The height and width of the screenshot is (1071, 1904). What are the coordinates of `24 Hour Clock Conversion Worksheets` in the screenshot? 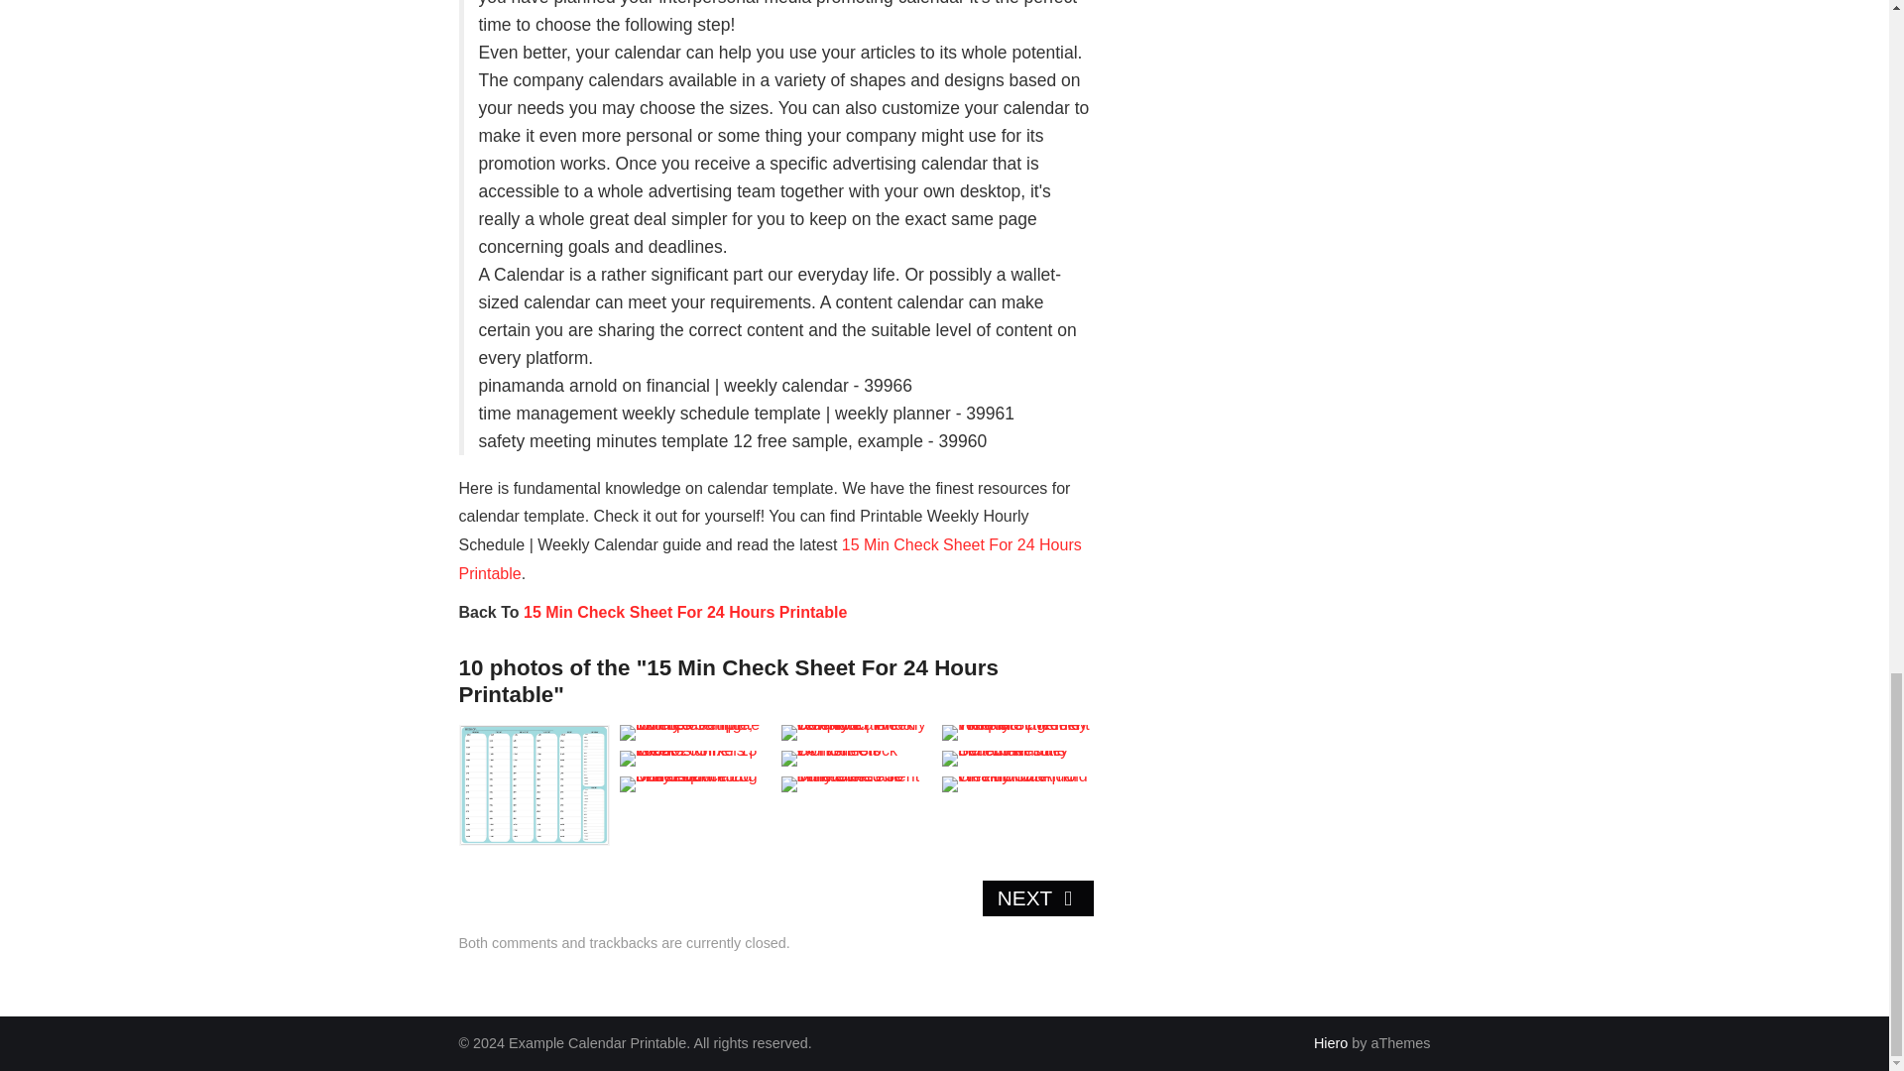 It's located at (857, 759).